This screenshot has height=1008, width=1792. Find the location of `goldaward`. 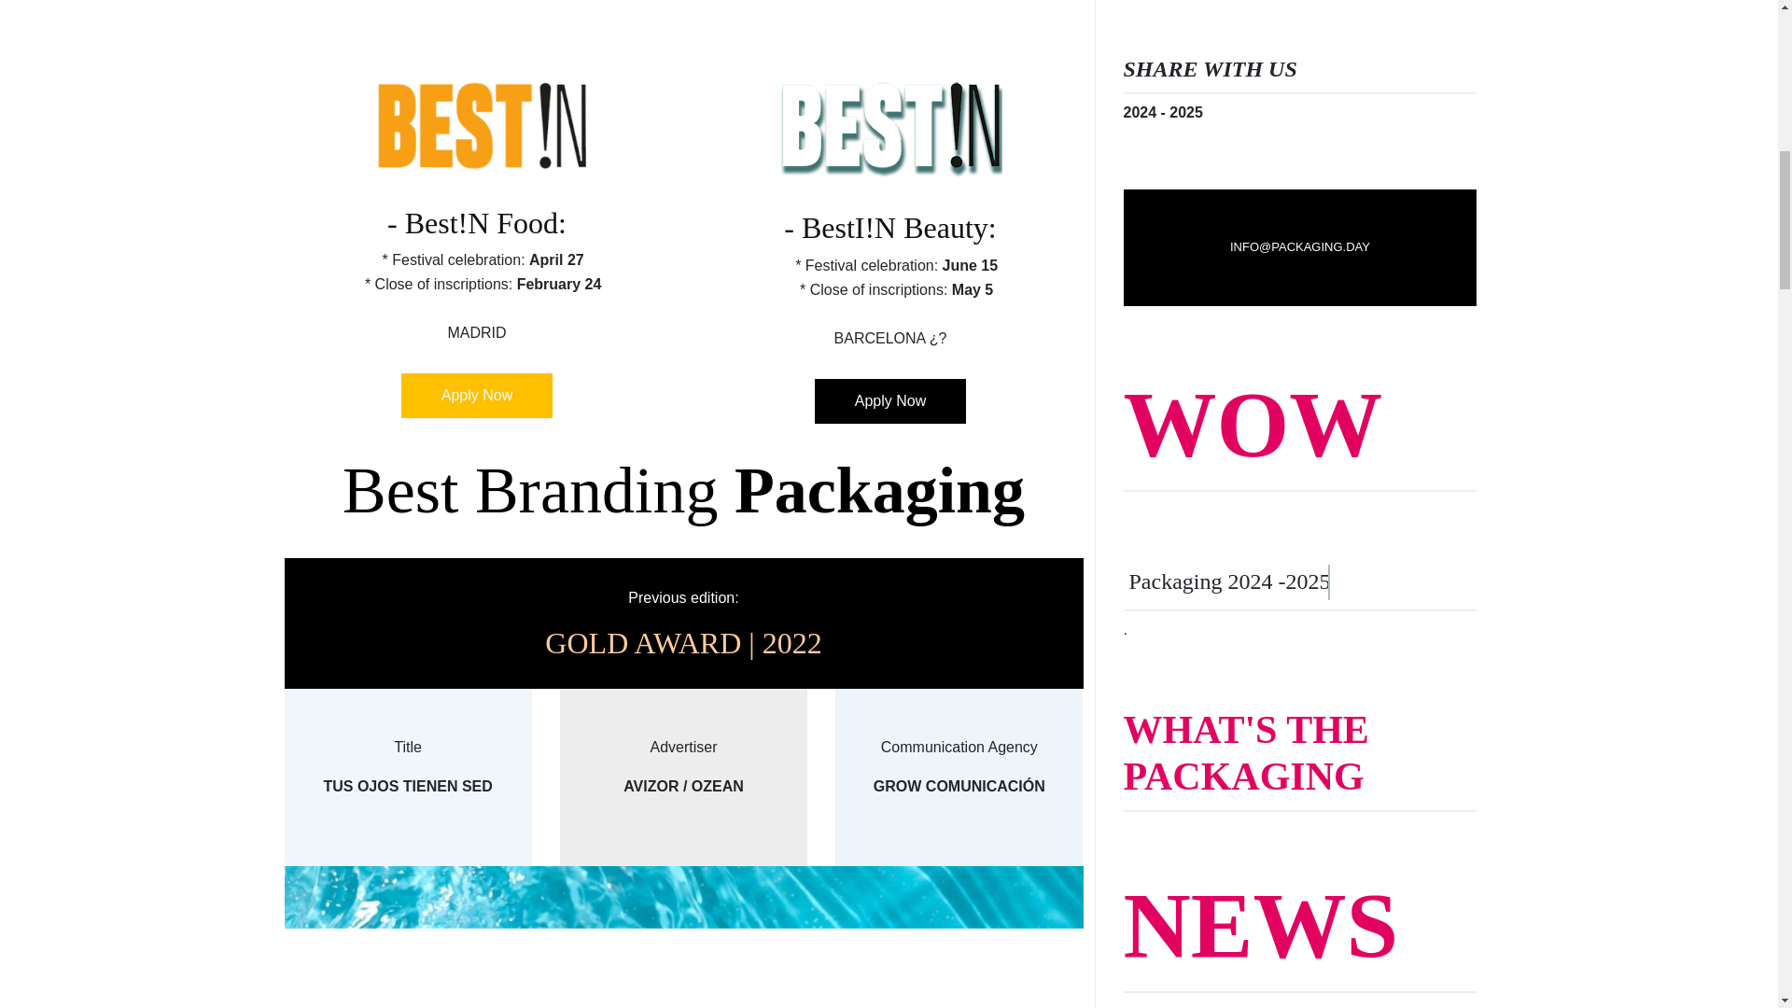

goldaward is located at coordinates (682, 937).